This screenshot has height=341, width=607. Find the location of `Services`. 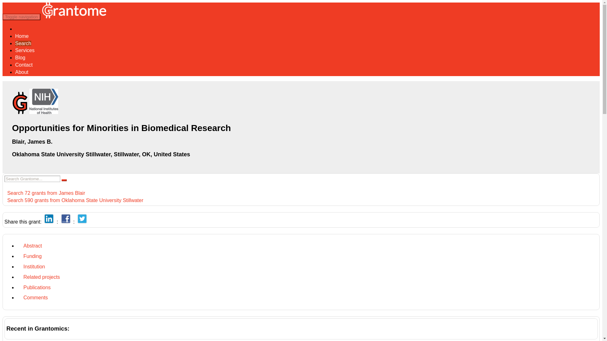

Services is located at coordinates (25, 51).